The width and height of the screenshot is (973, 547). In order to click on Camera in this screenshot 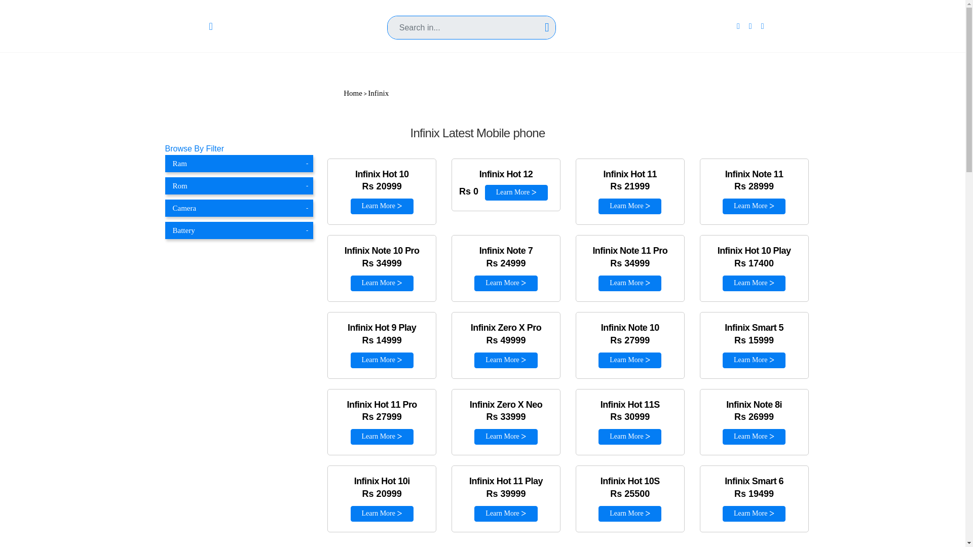, I will do `click(239, 208)`.